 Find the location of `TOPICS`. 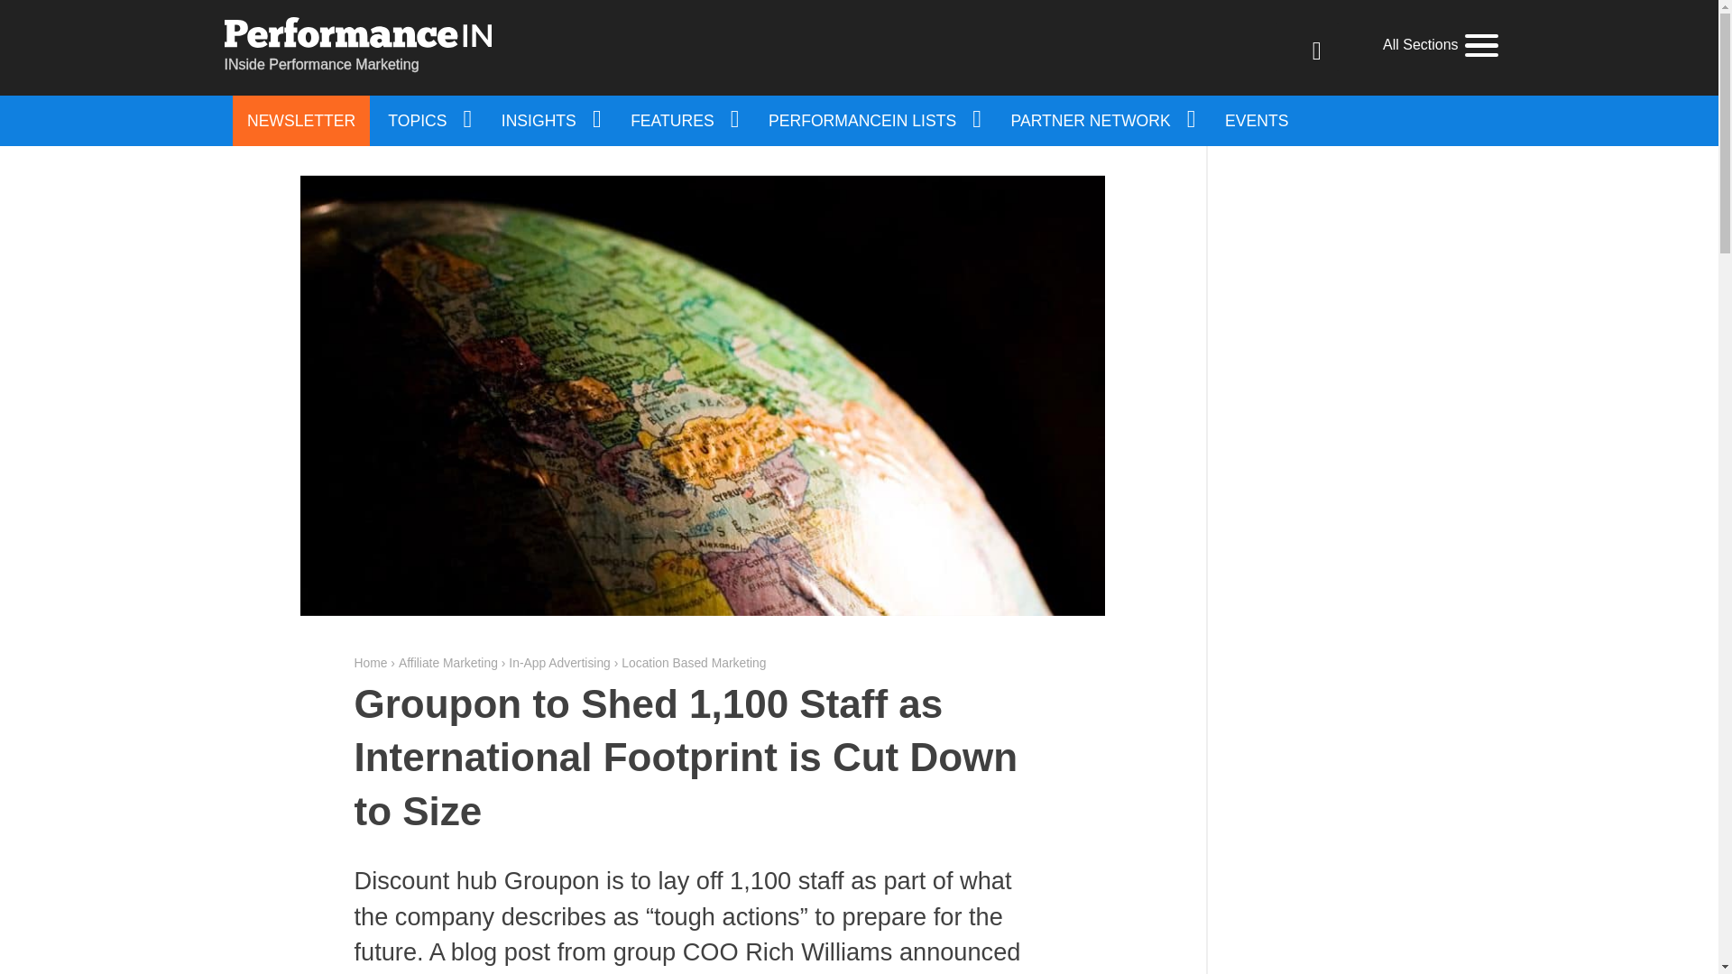

TOPICS is located at coordinates (428, 121).